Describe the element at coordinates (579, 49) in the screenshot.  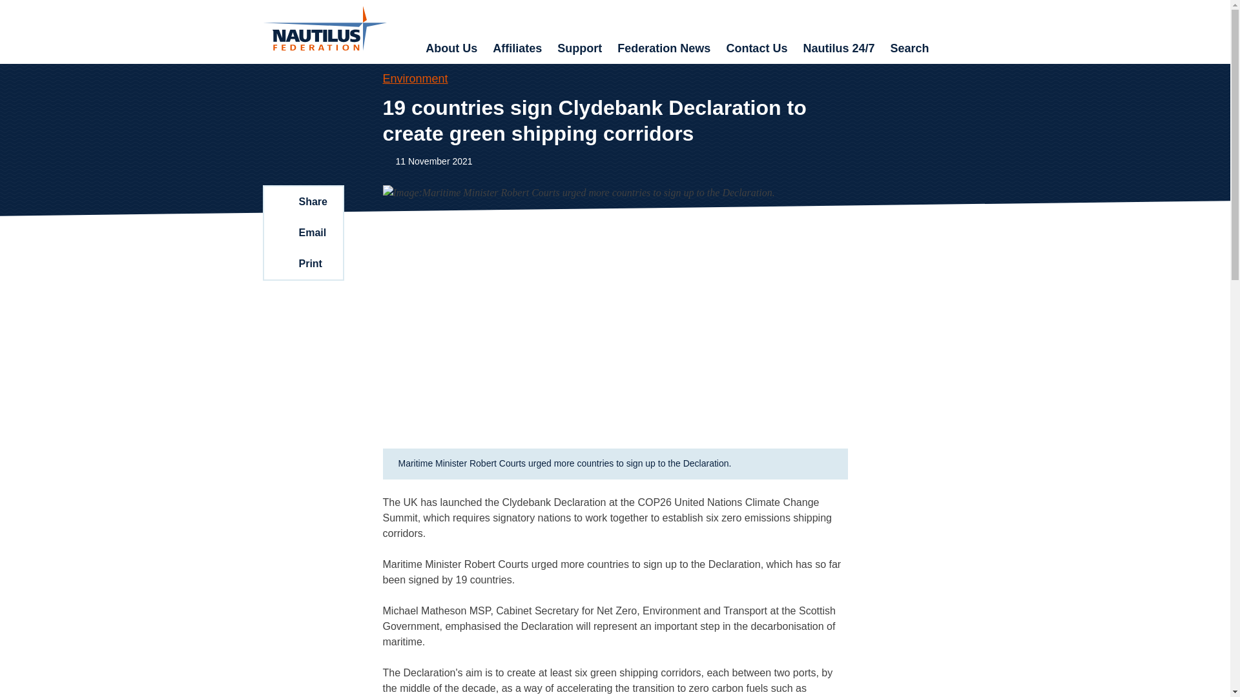
I see `Support` at that location.